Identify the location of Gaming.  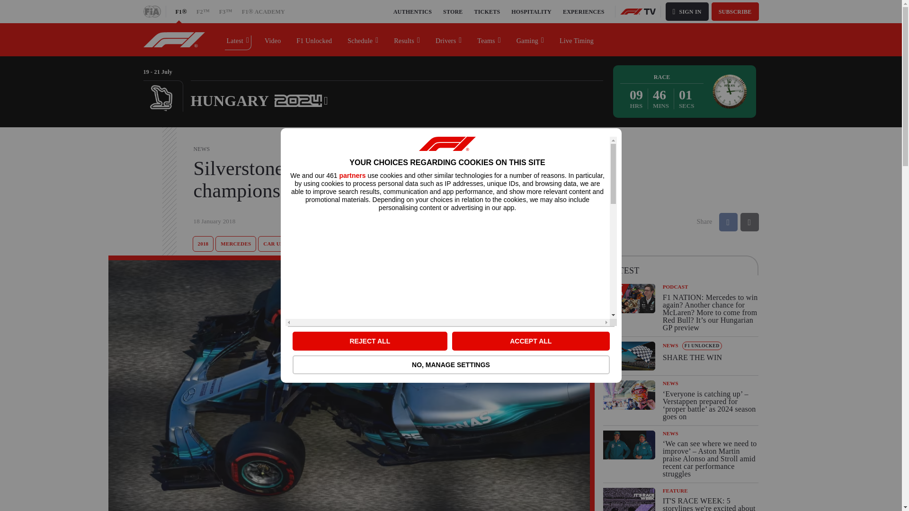
(449, 39).